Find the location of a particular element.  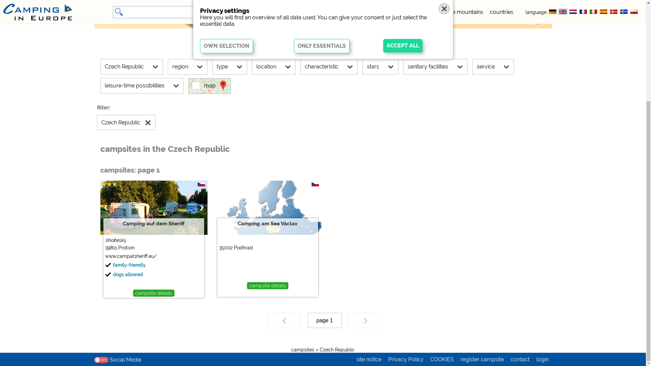

in the mountains is located at coordinates (462, 148).